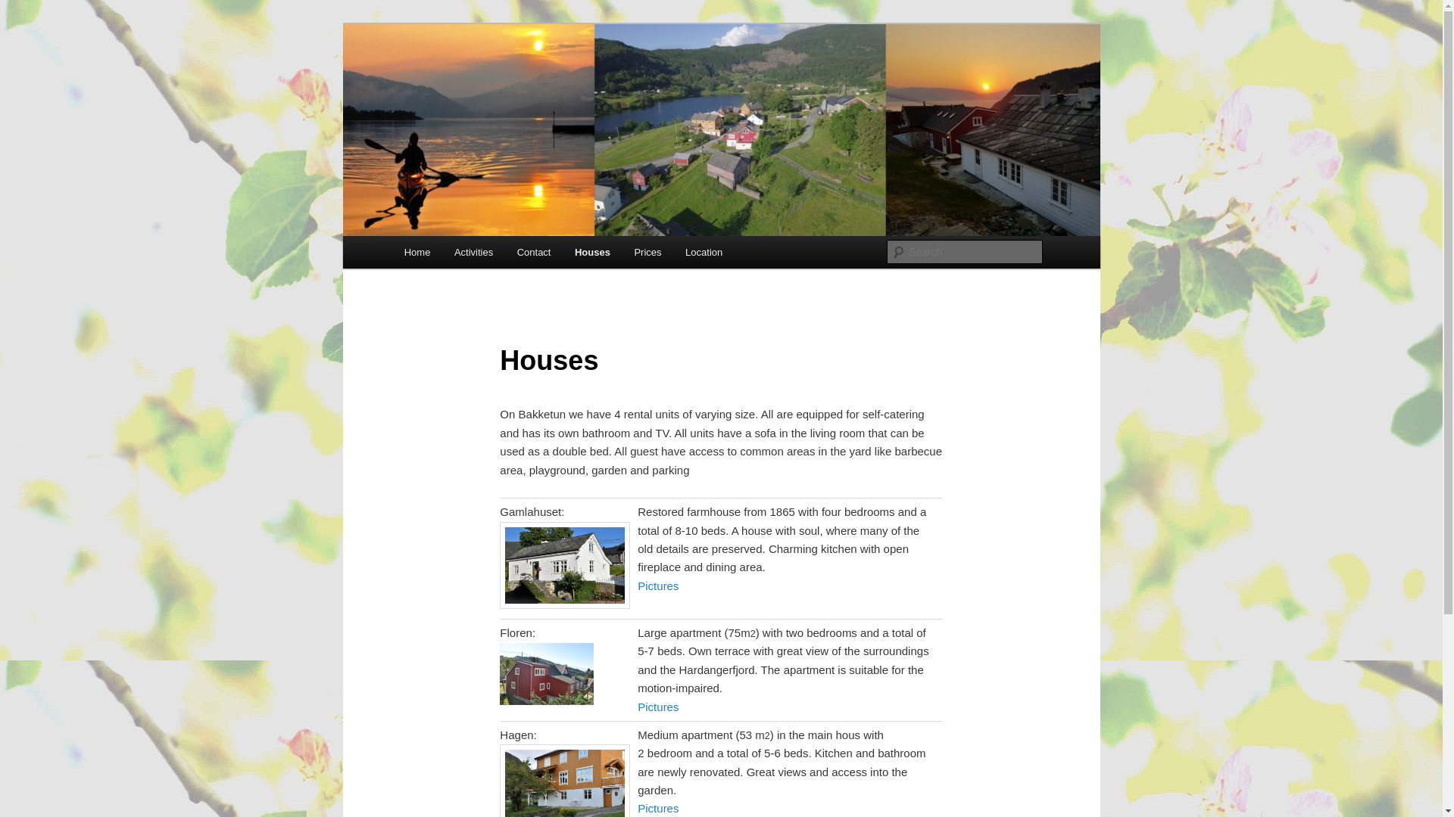 The width and height of the screenshot is (1454, 817). What do you see at coordinates (658, 586) in the screenshot?
I see `Pictures` at bounding box center [658, 586].